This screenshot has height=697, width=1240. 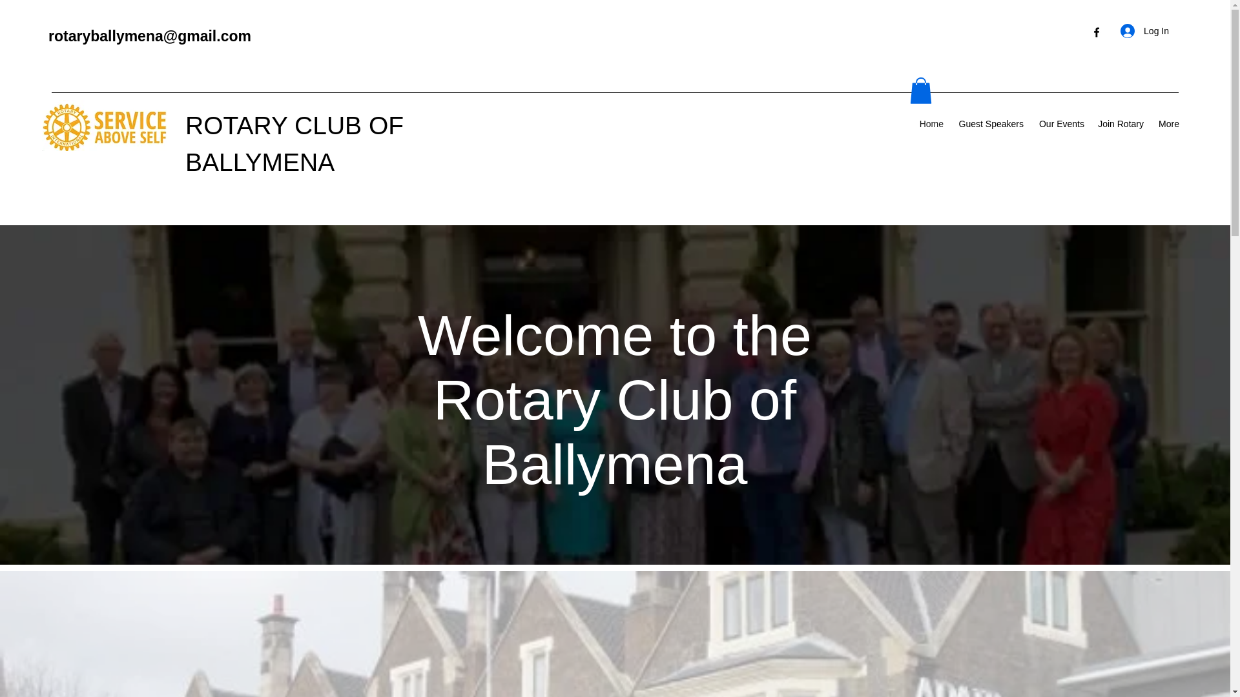 I want to click on Guest Speakers, so click(x=989, y=124).